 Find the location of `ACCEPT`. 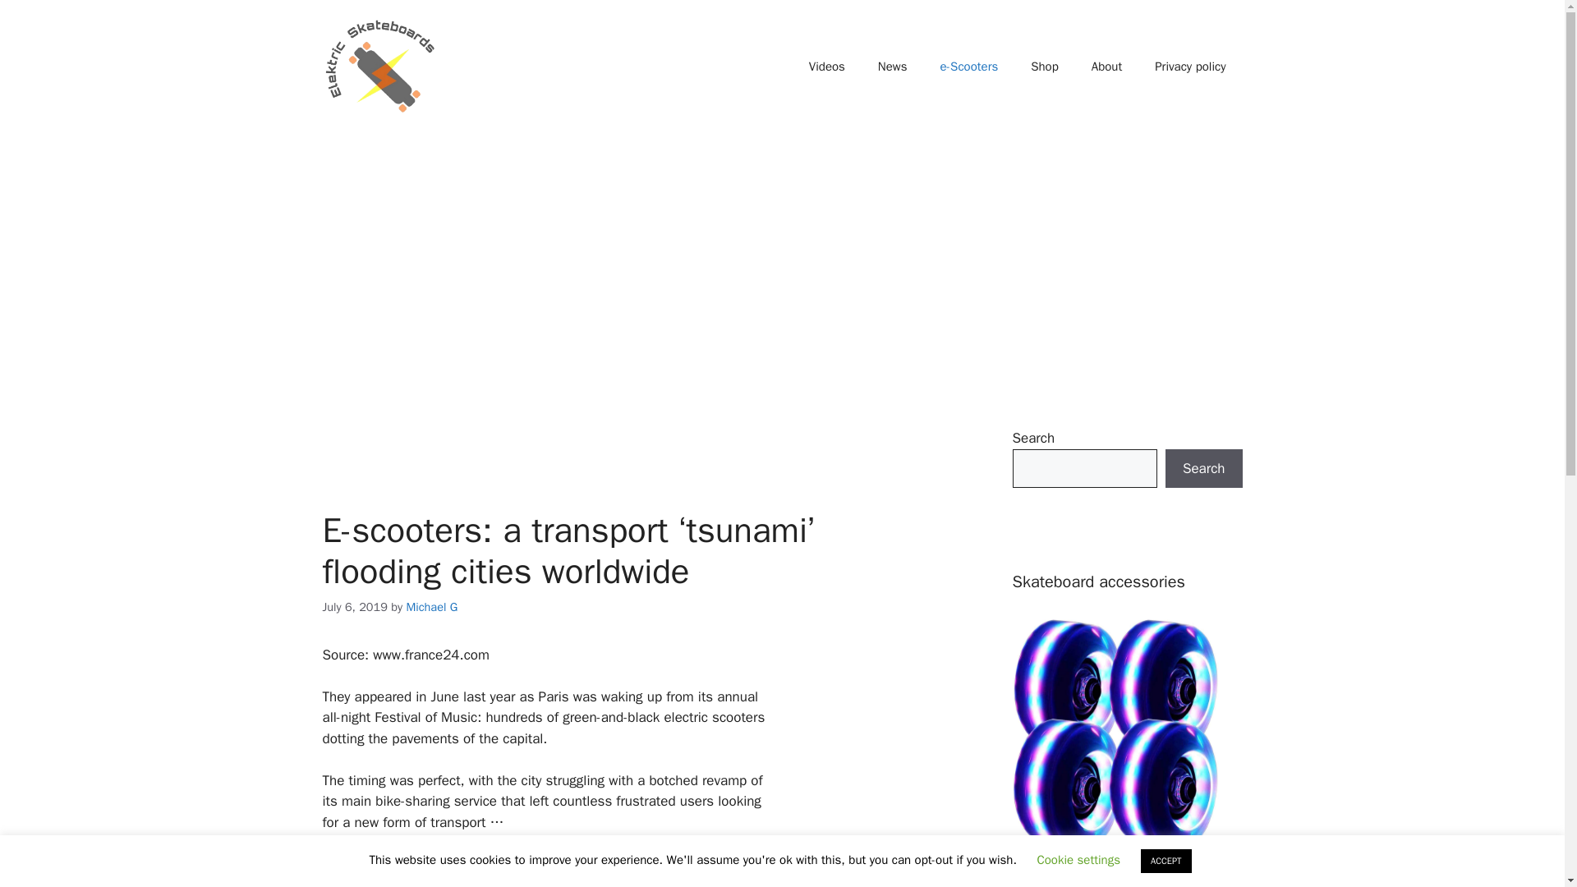

ACCEPT is located at coordinates (1166, 861).